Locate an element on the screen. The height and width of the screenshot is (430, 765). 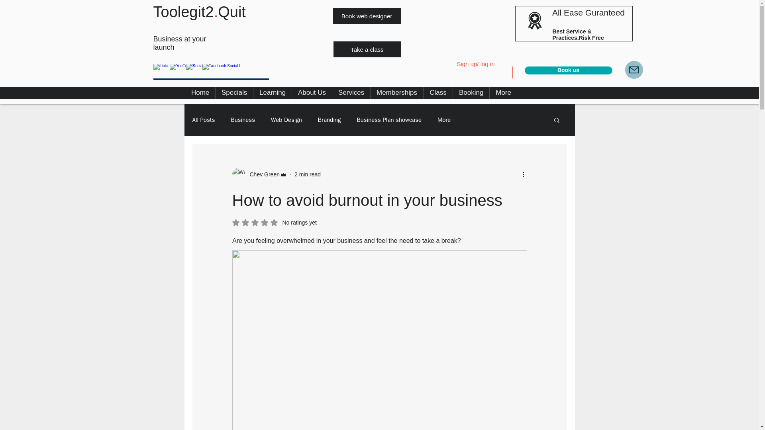
Class is located at coordinates (438, 93).